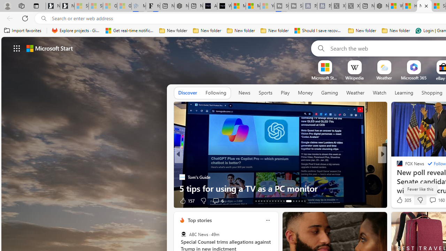  What do you see at coordinates (410, 6) in the screenshot?
I see `Huge shark washes ashore at New York City beach | Watch` at bounding box center [410, 6].